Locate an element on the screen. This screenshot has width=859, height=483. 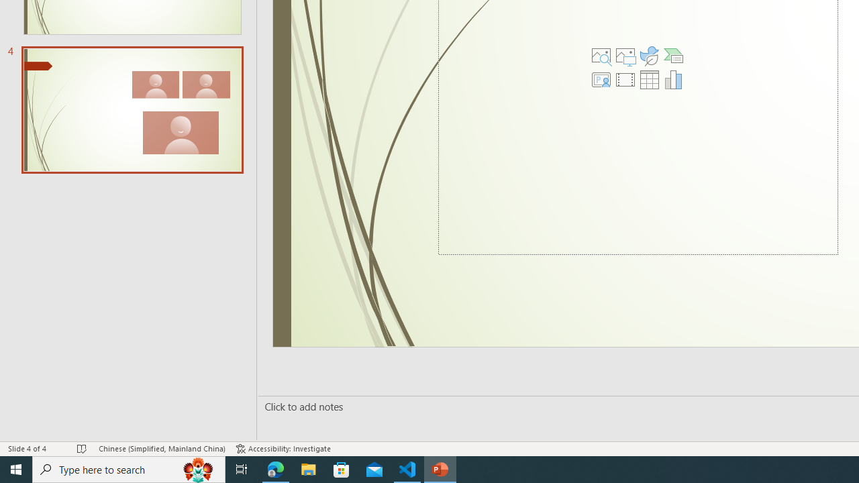
Insert Table is located at coordinates (650, 79).